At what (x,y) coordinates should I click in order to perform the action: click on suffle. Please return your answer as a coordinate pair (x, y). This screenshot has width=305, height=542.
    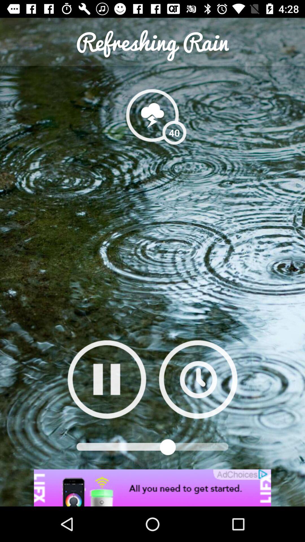
    Looking at the image, I should click on (198, 379).